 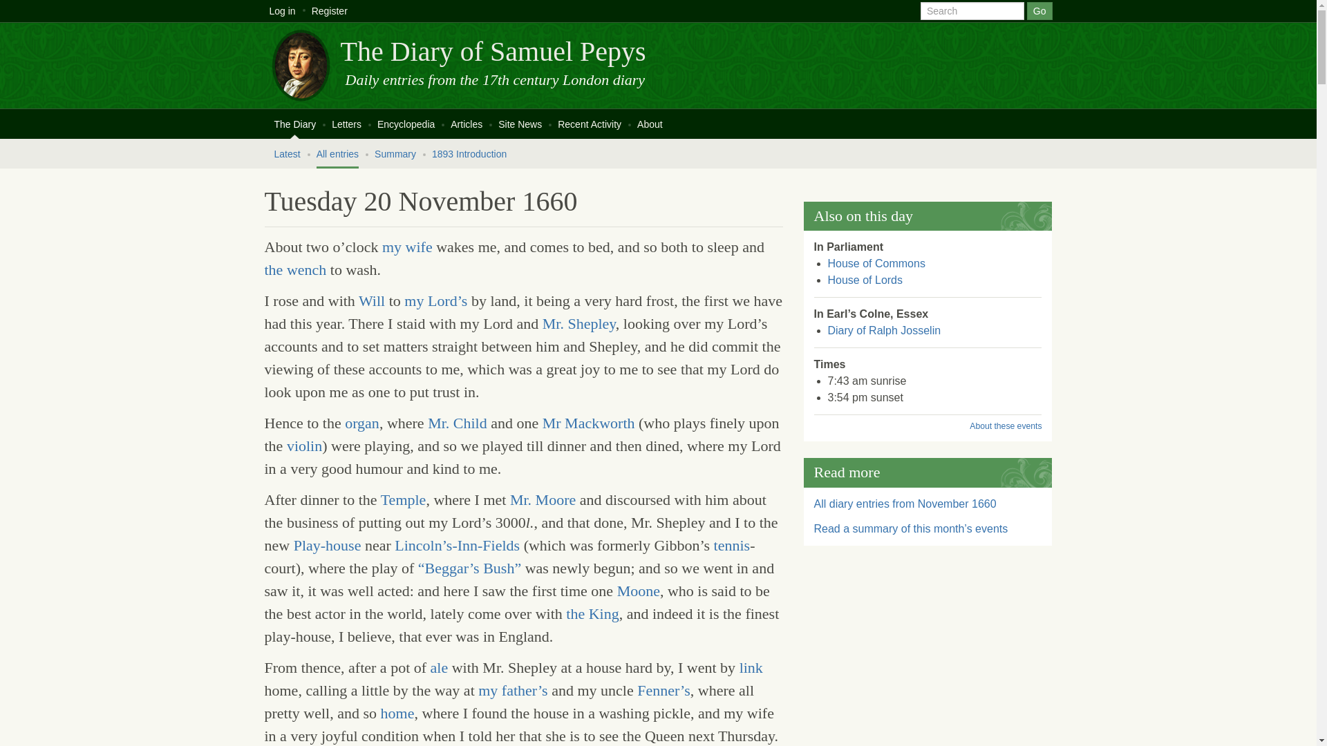 What do you see at coordinates (327, 545) in the screenshot?
I see `Play-house` at bounding box center [327, 545].